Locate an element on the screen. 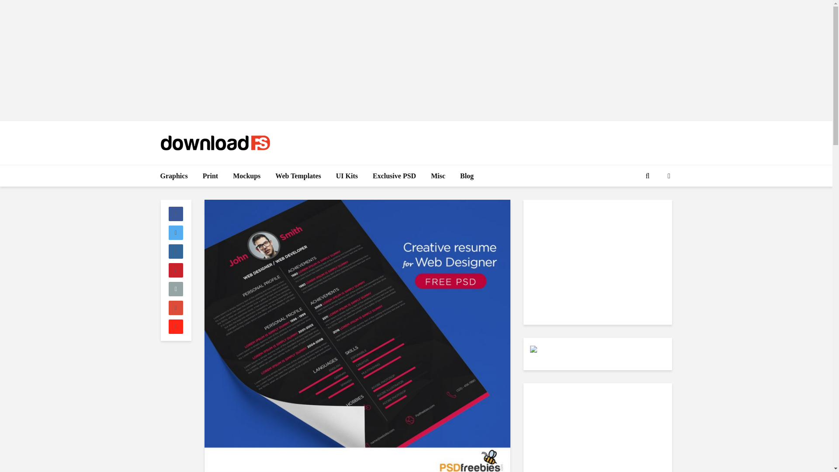 This screenshot has width=839, height=472. Creative resume Template for Web Designer Free PSD is located at coordinates (357, 336).